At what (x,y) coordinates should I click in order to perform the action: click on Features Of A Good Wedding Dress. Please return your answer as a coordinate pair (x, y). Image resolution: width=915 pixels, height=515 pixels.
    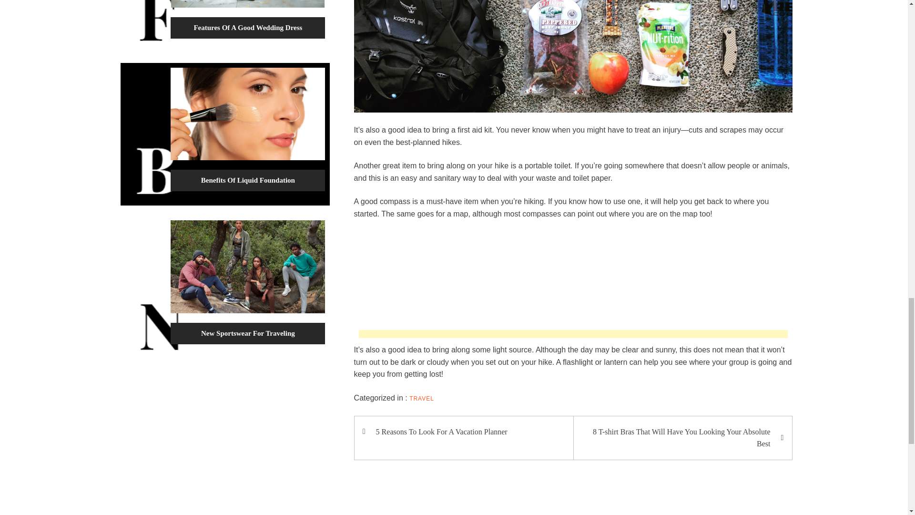
    Looking at the image, I should click on (247, 27).